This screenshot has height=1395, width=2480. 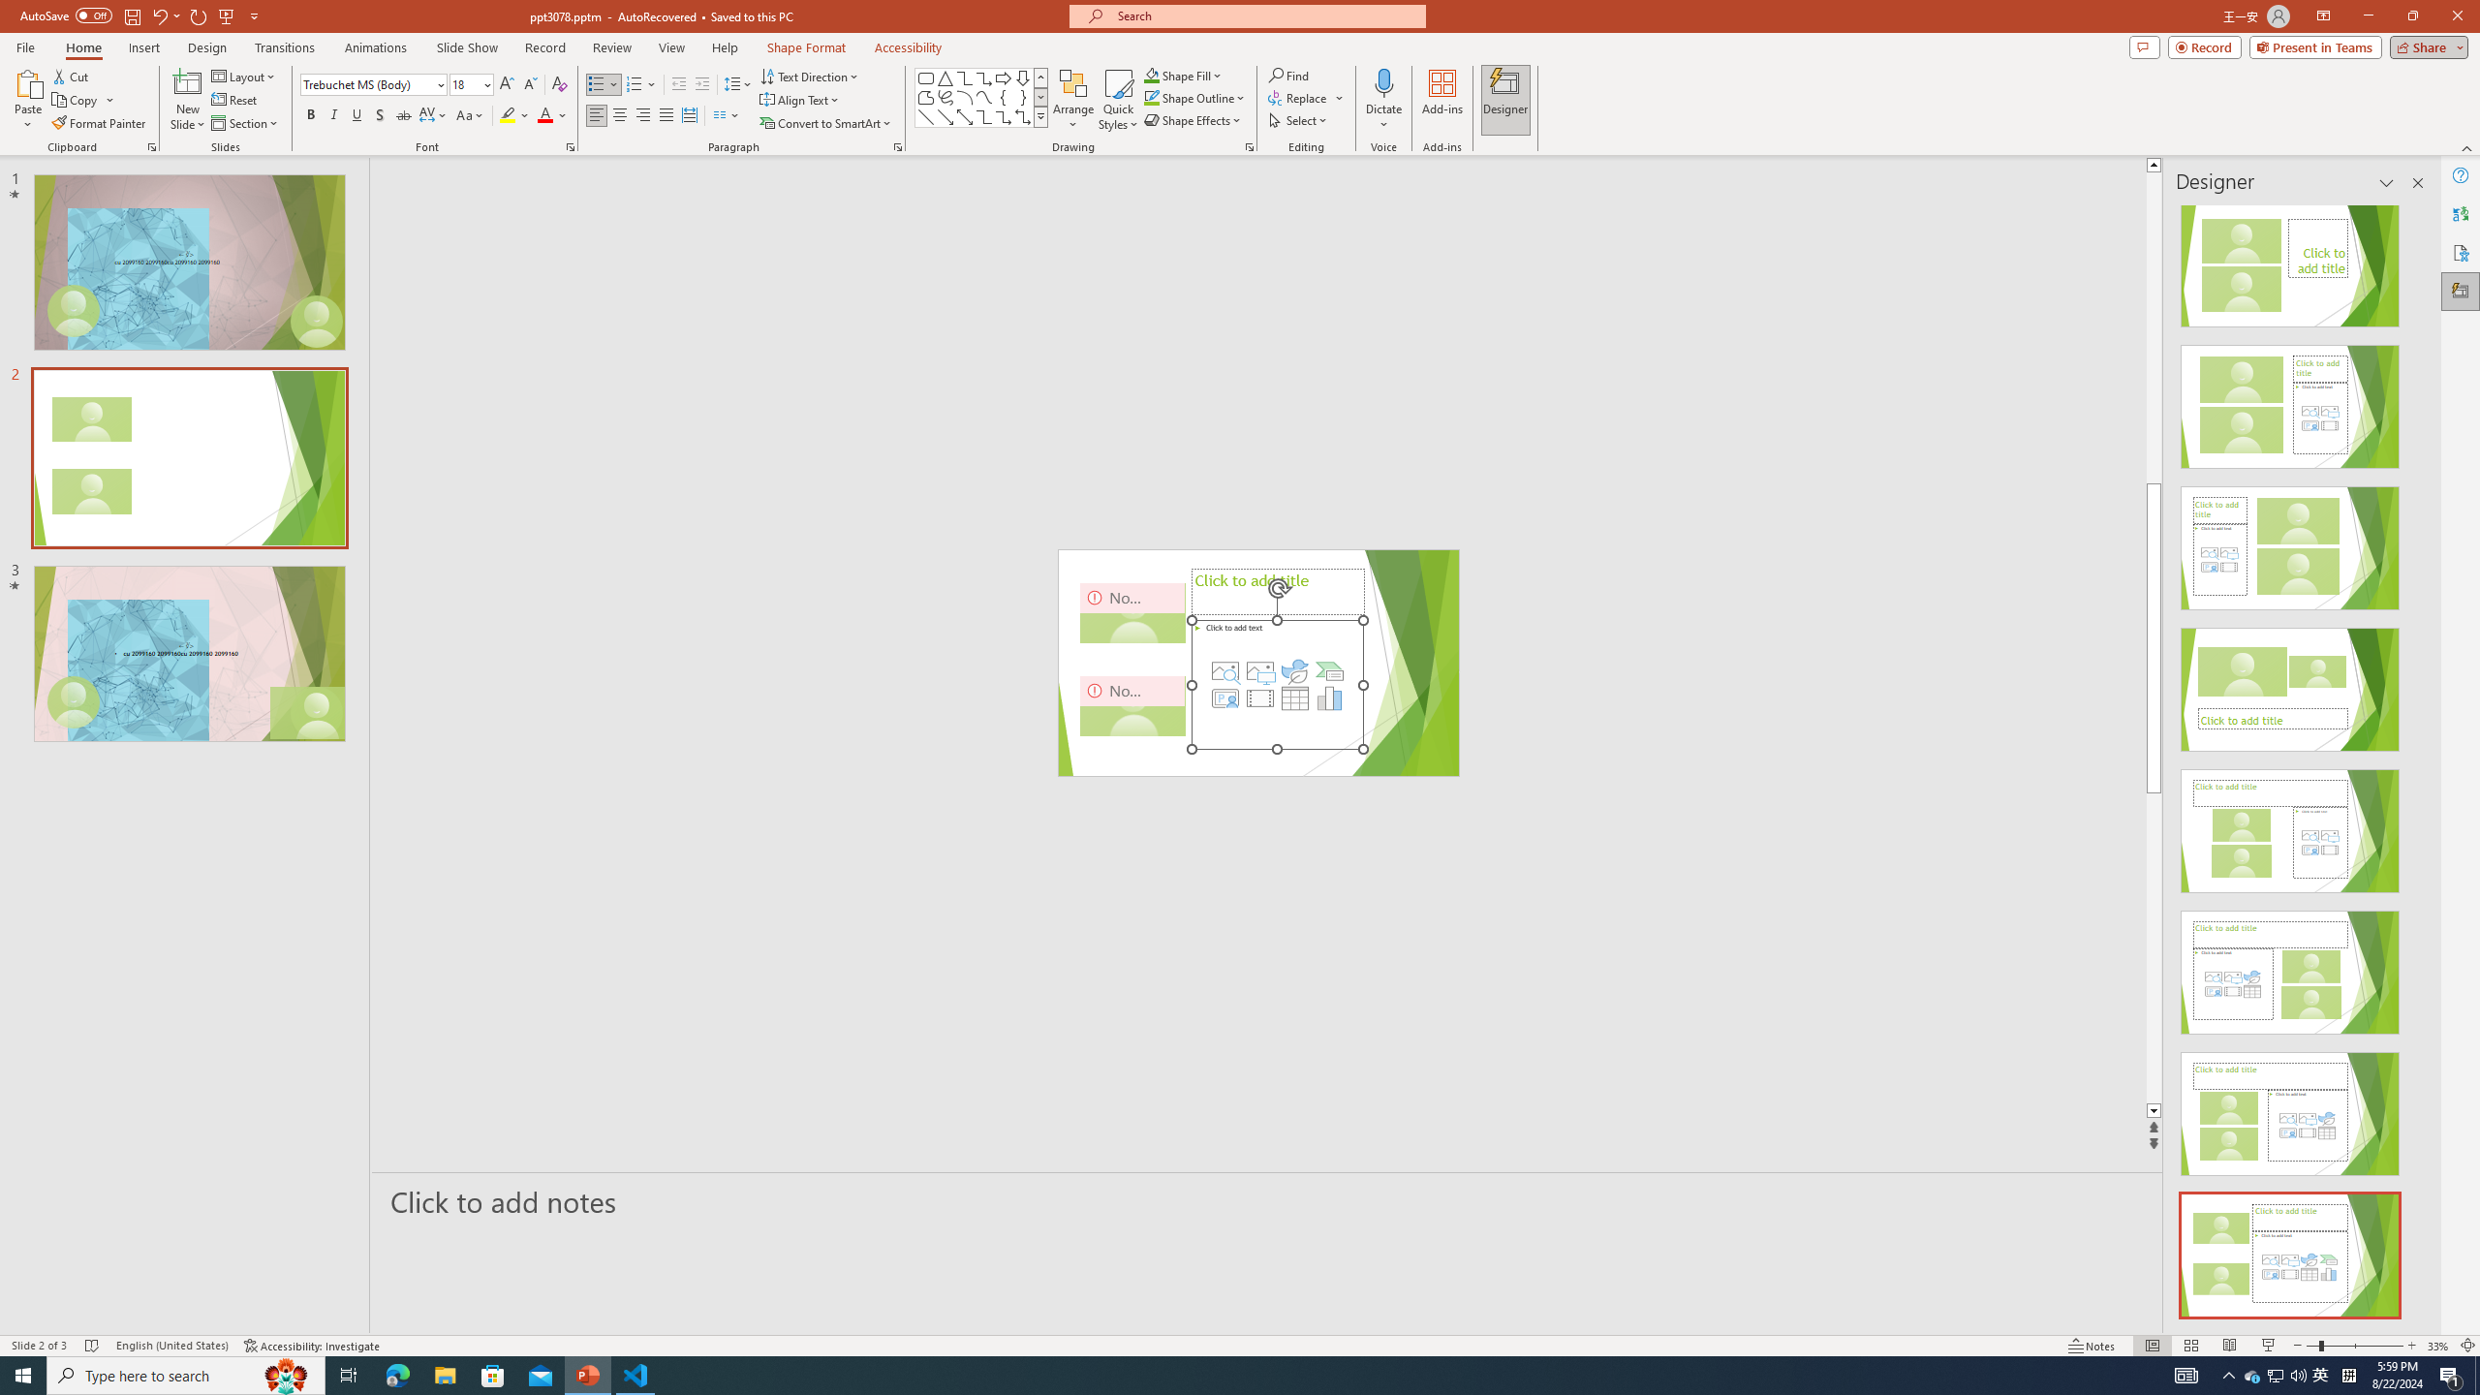 I want to click on Insert Chart, so click(x=1330, y=697).